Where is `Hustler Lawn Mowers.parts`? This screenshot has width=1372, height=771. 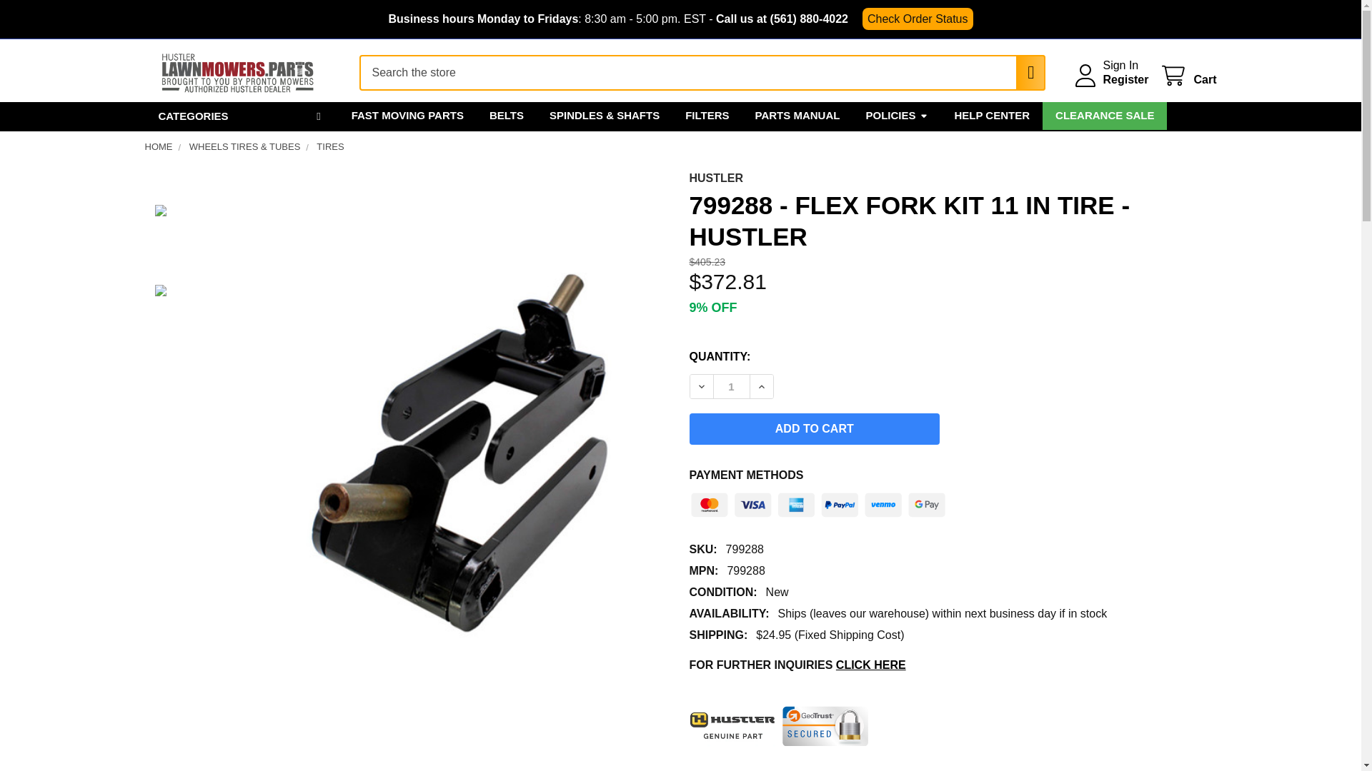 Hustler Lawn Mowers.parts is located at coordinates (237, 73).